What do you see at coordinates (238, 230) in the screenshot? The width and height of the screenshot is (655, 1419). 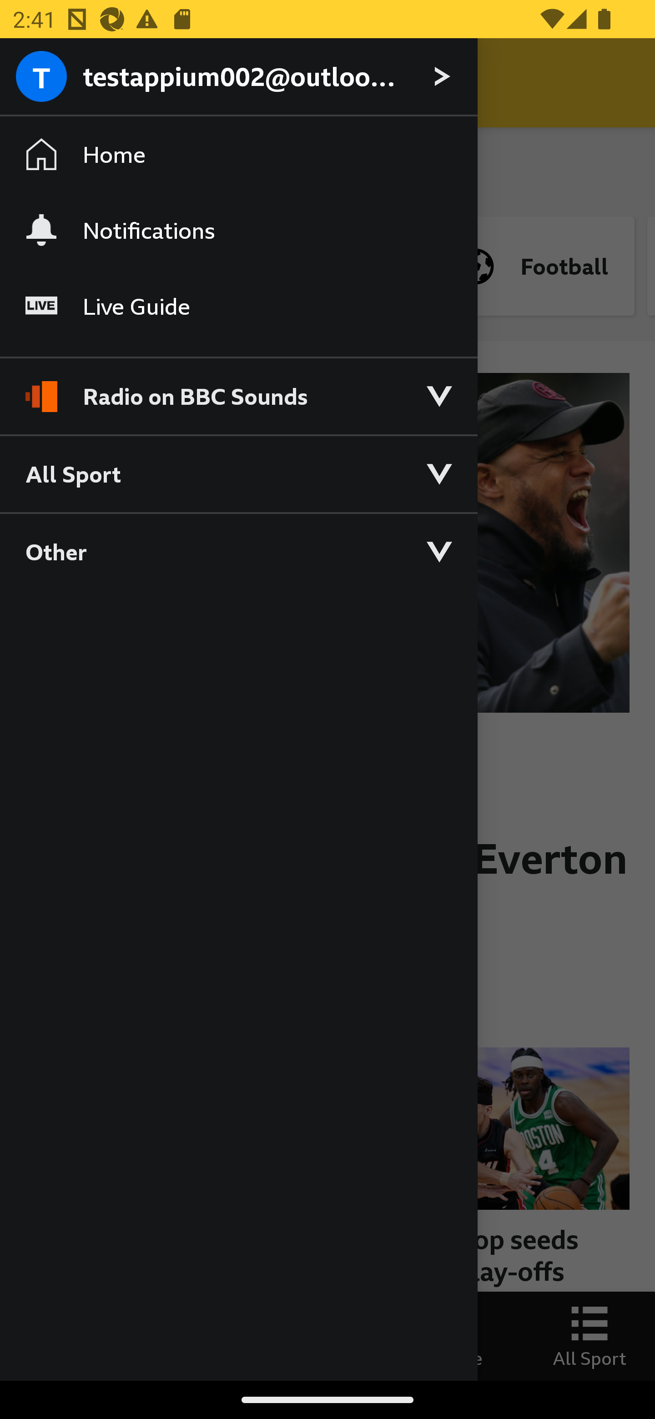 I see `Notifications` at bounding box center [238, 230].